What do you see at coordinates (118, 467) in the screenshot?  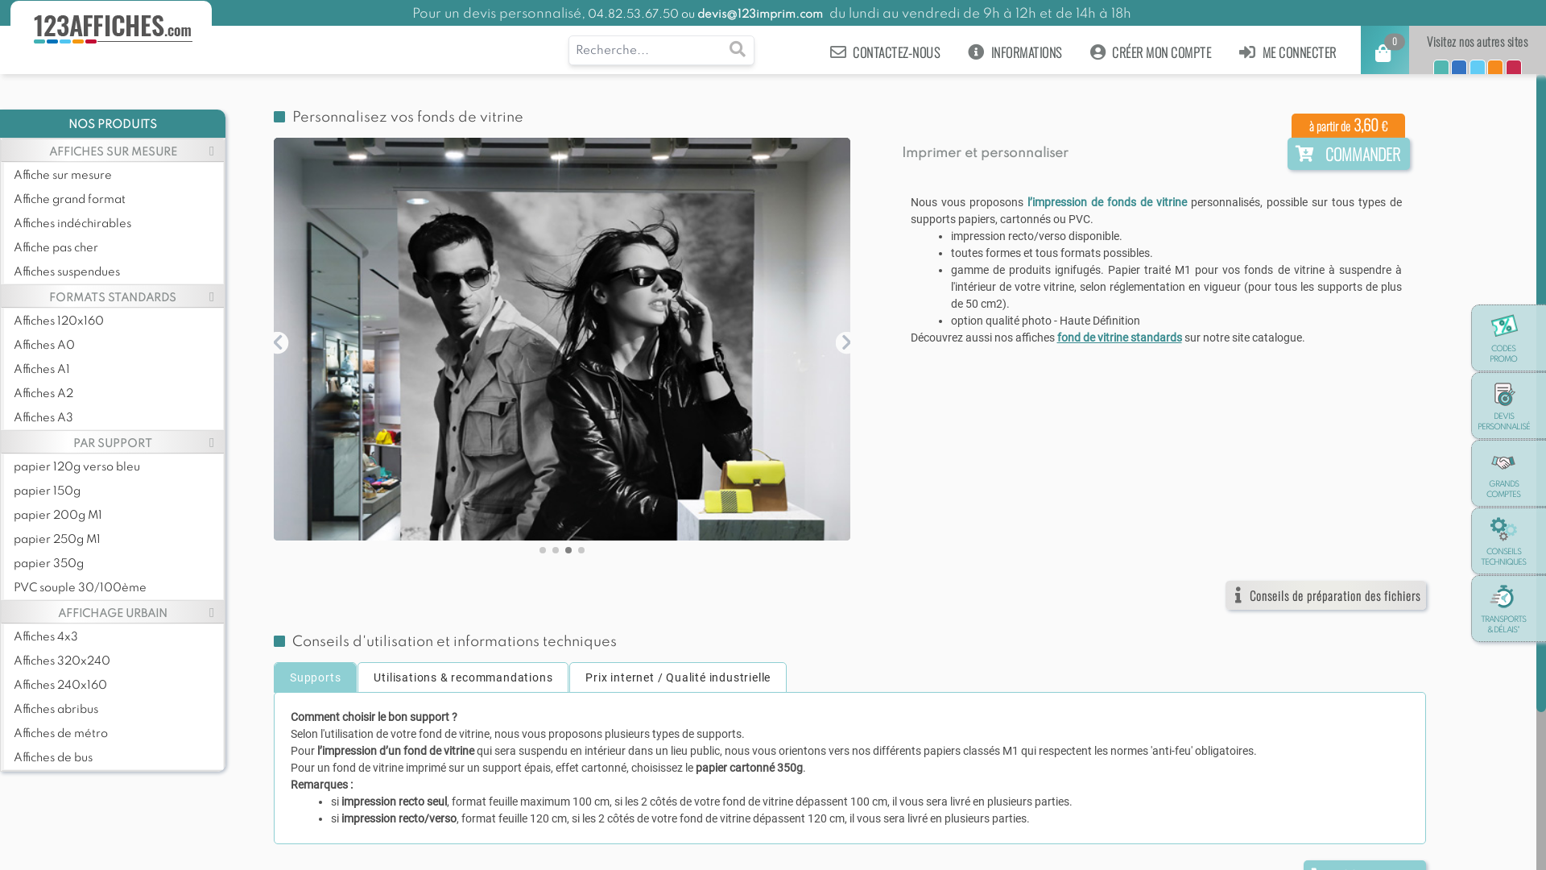 I see `papier 120g verso bleu` at bounding box center [118, 467].